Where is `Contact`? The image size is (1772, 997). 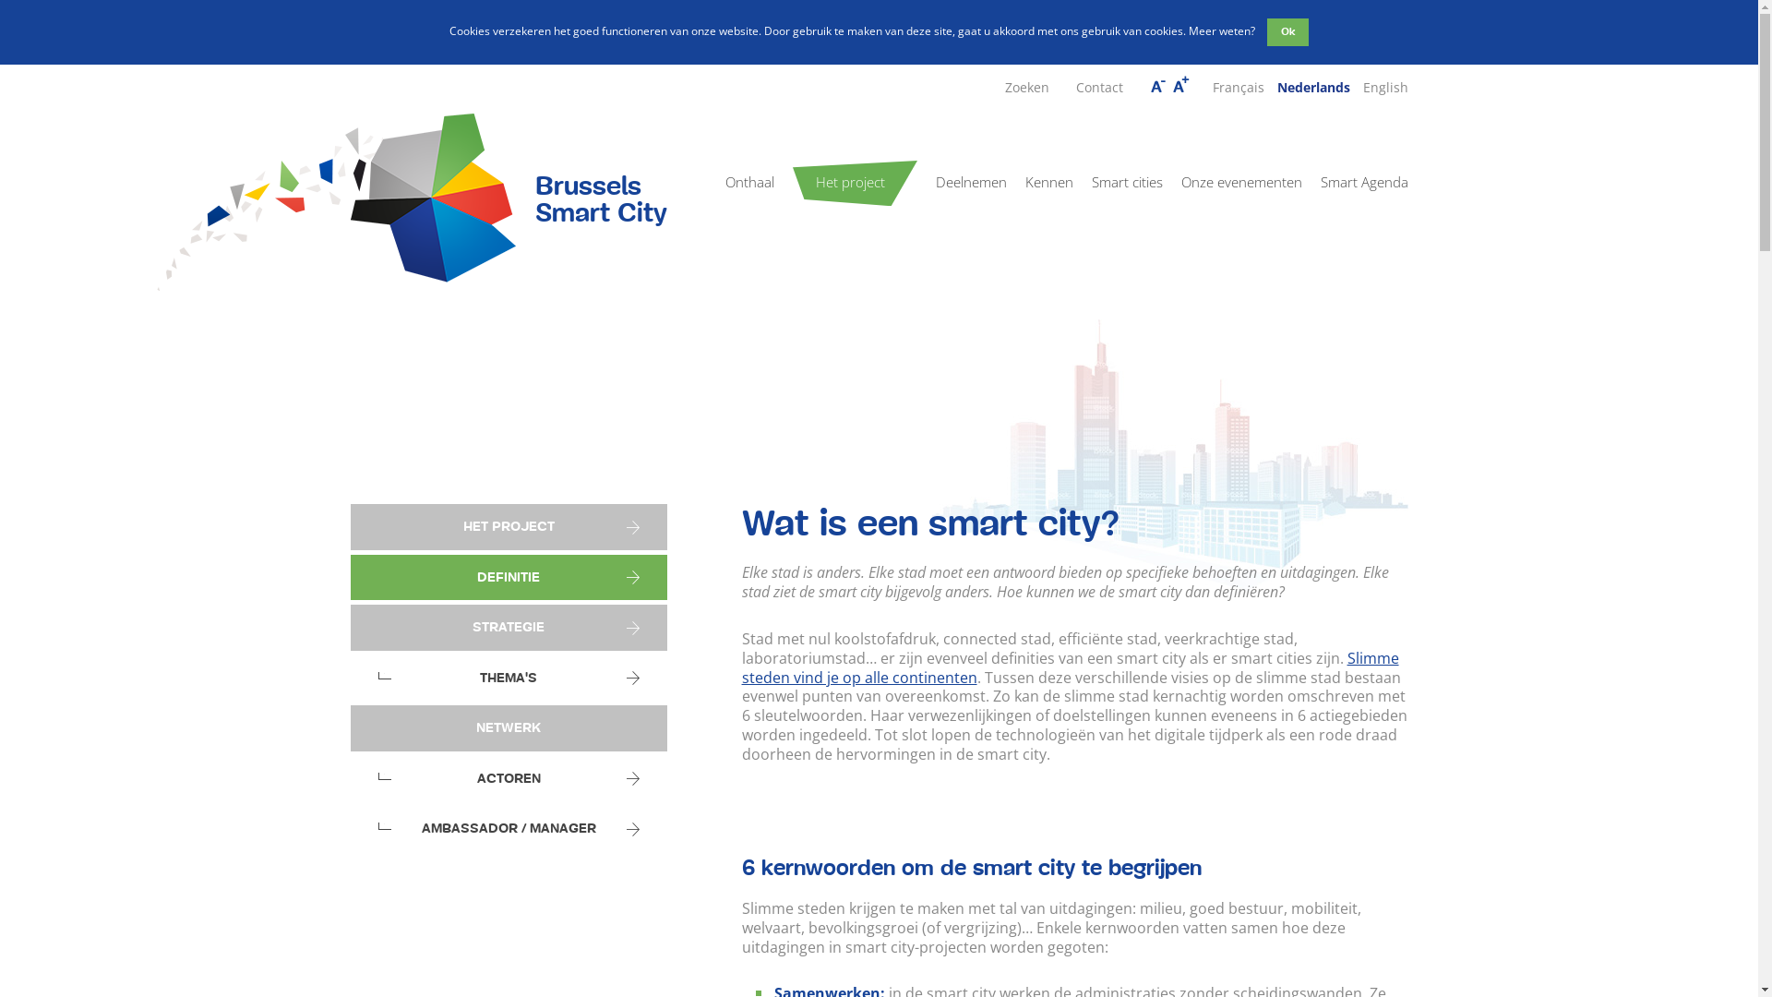 Contact is located at coordinates (1100, 87).